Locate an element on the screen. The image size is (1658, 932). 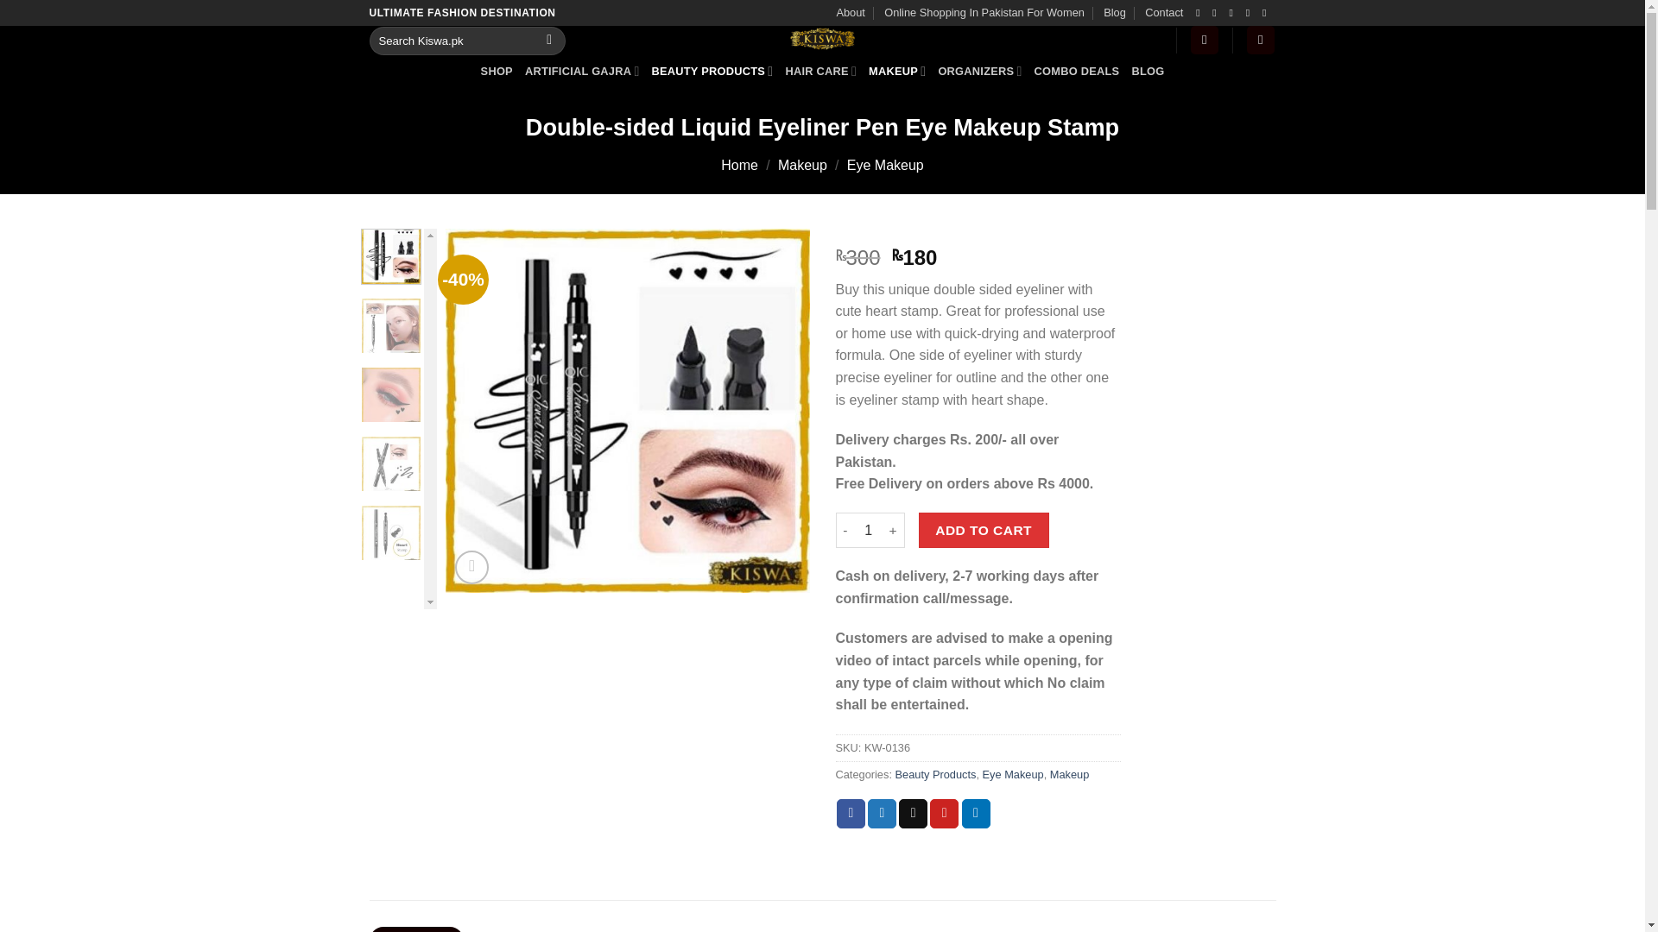
About is located at coordinates (850, 13).